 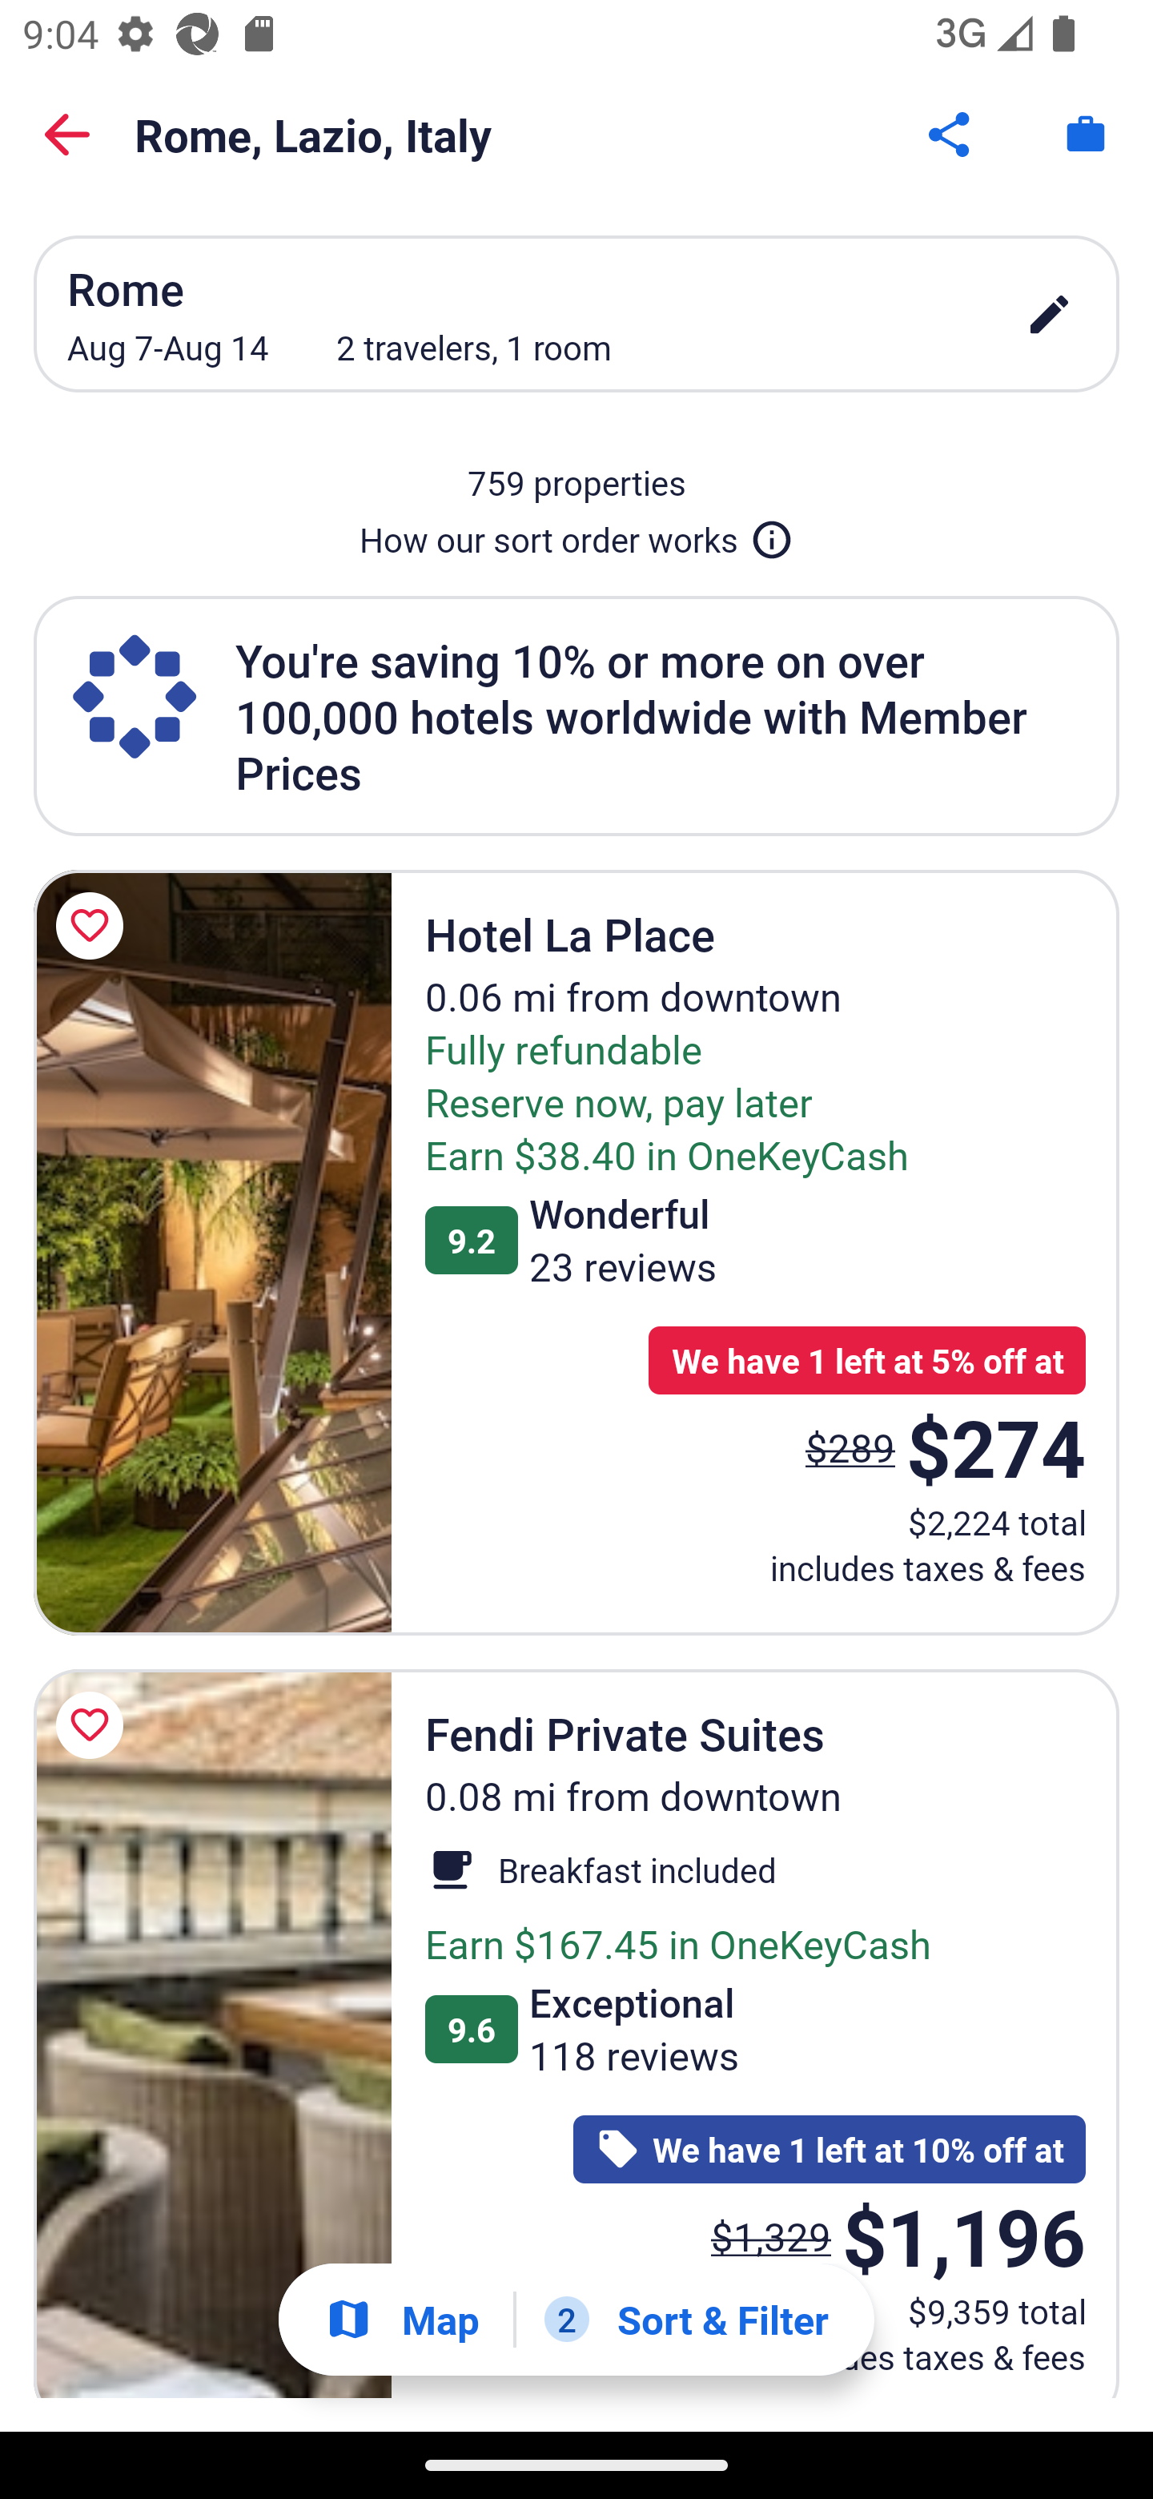 I want to click on Save Hotel La Place to a trip, so click(x=94, y=926).